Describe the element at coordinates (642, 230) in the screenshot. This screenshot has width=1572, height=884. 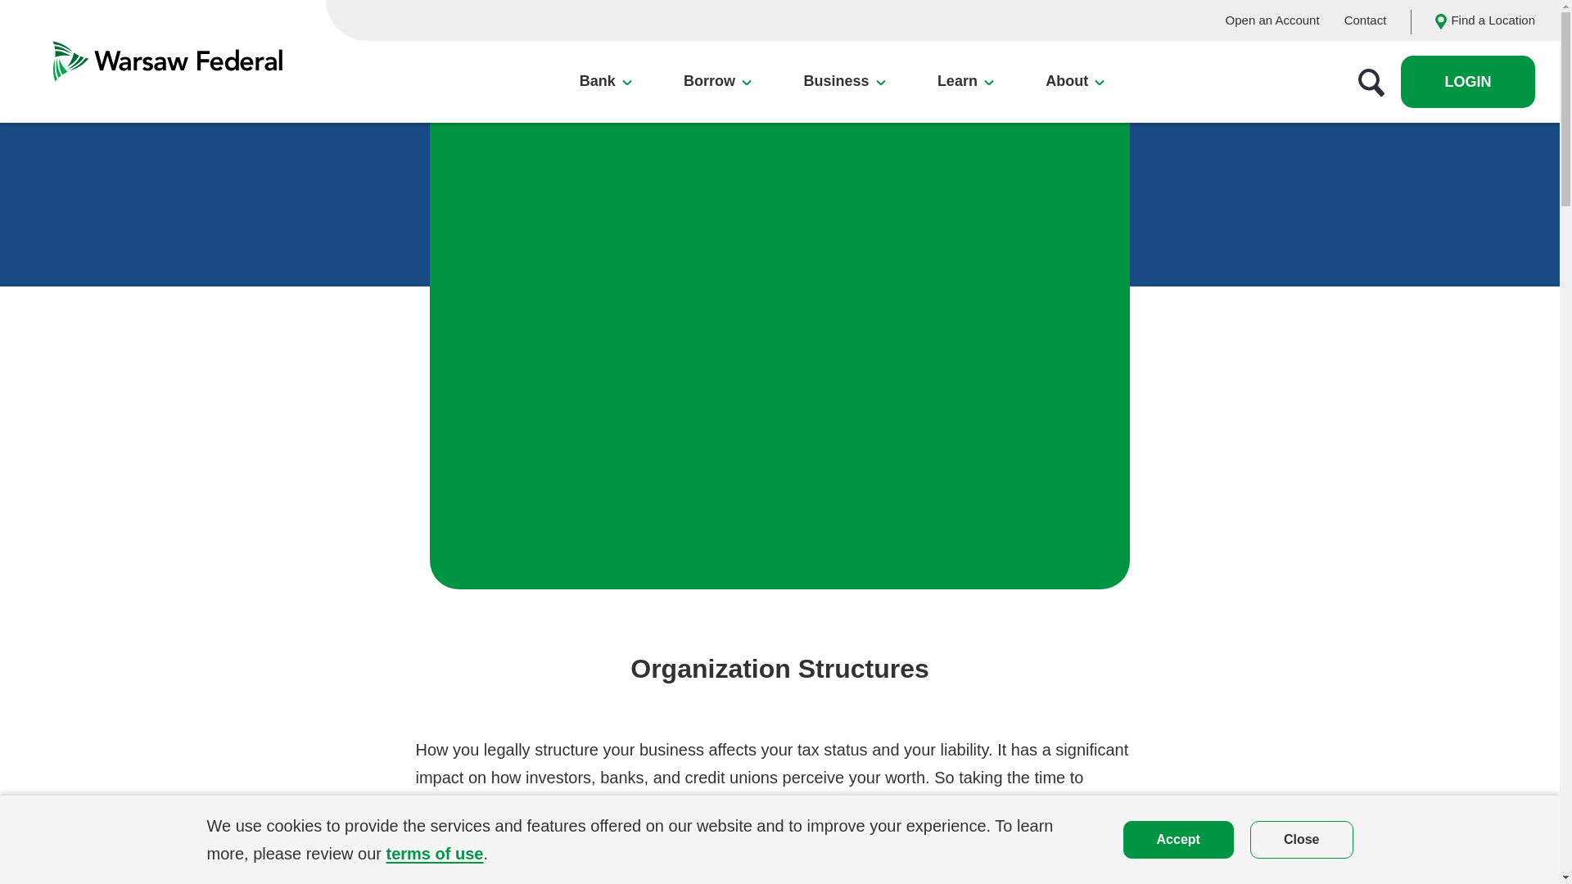
I see `Online Banking` at that location.